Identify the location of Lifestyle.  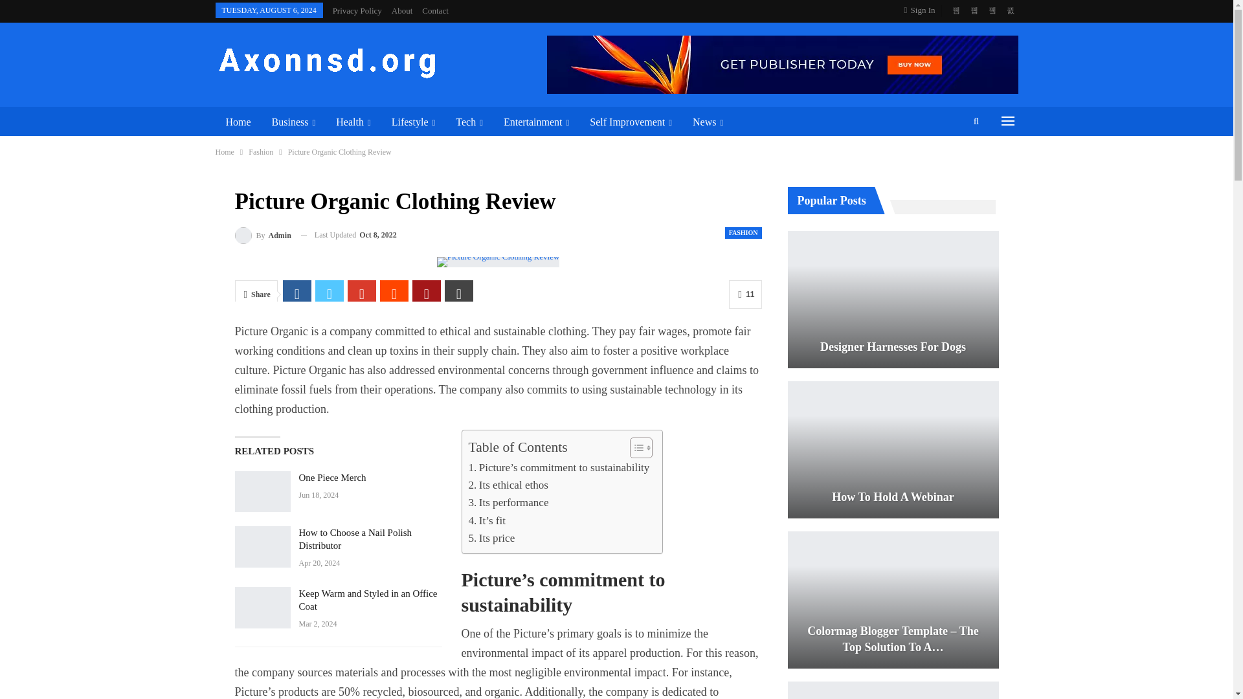
(414, 122).